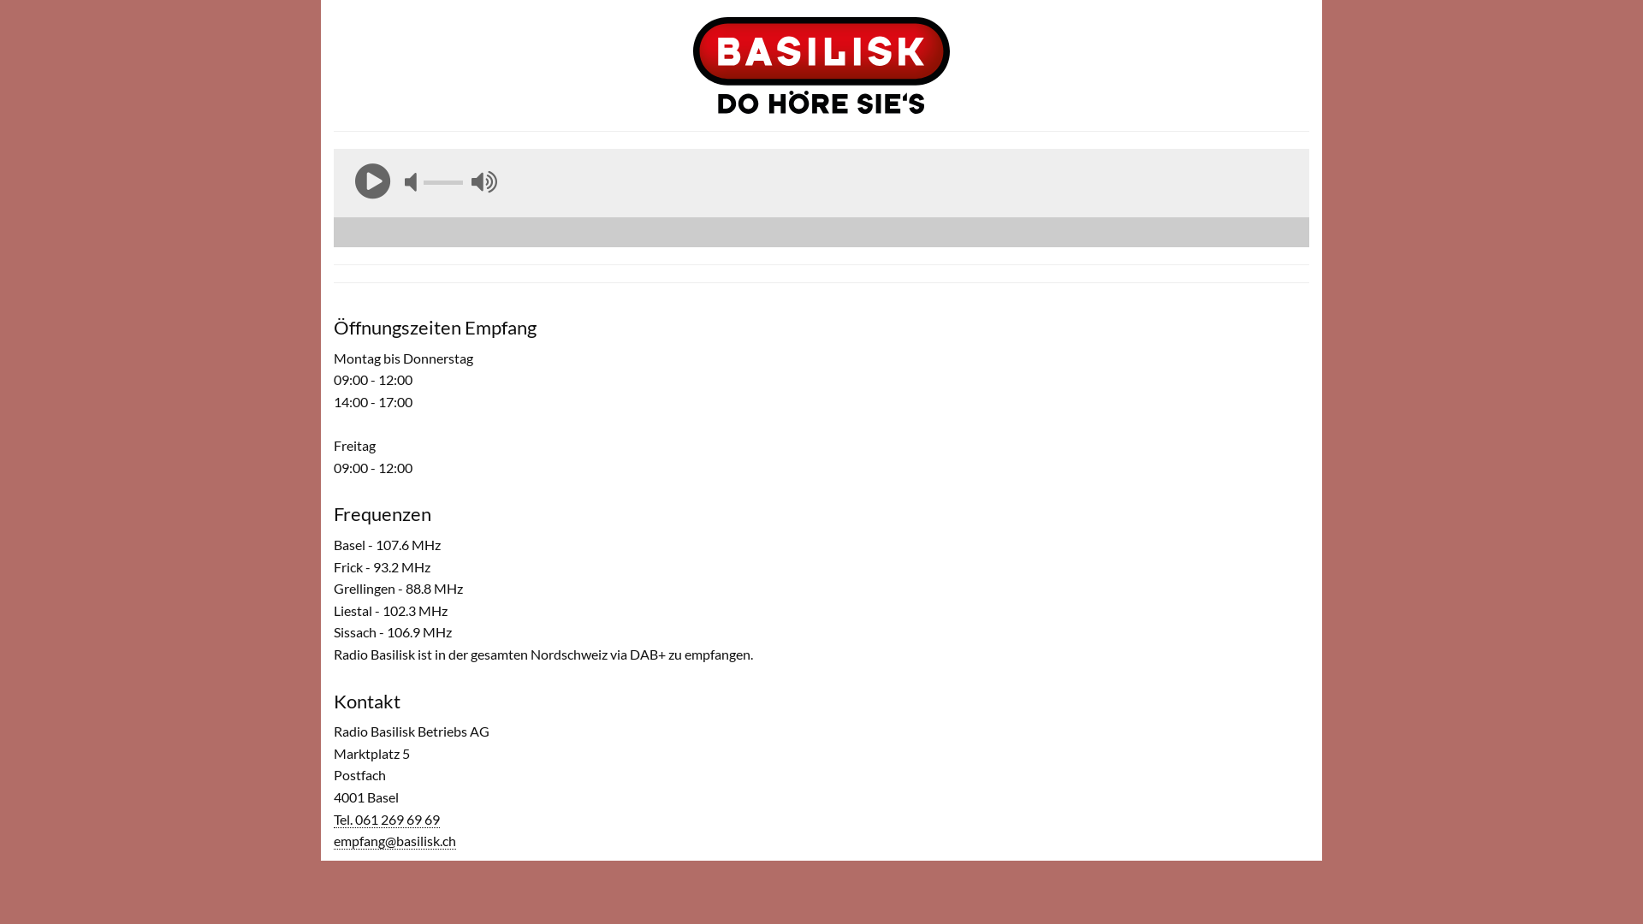  What do you see at coordinates (395, 841) in the screenshot?
I see `empfang@basilisk.ch` at bounding box center [395, 841].